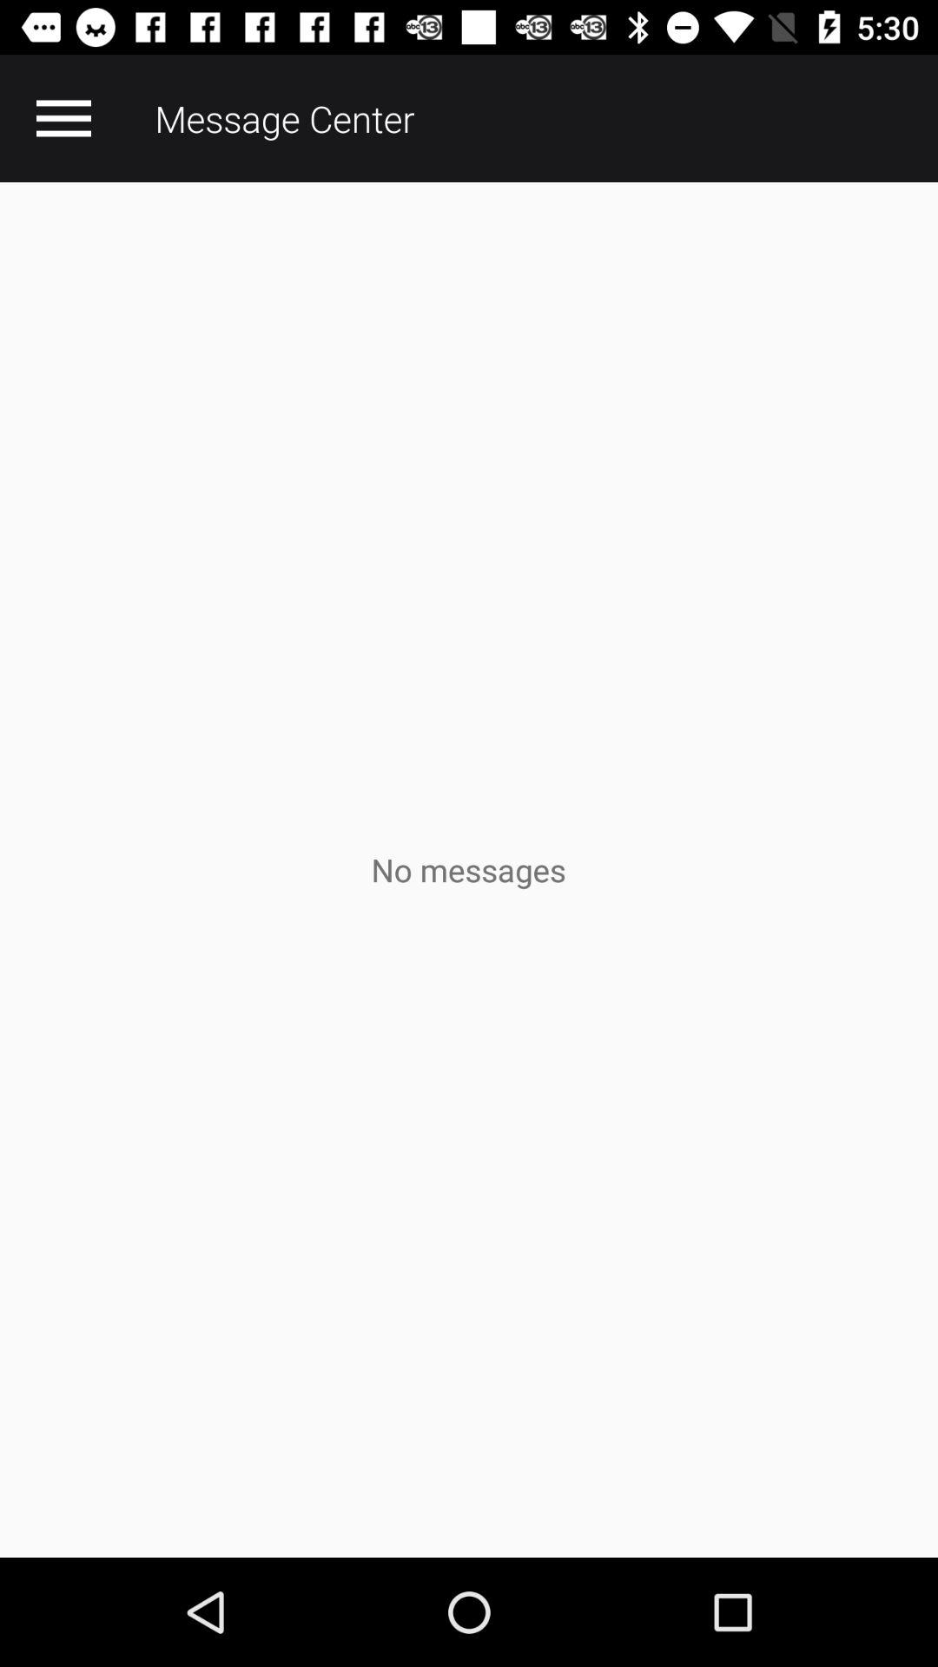 The width and height of the screenshot is (938, 1667). I want to click on open menu, so click(63, 118).